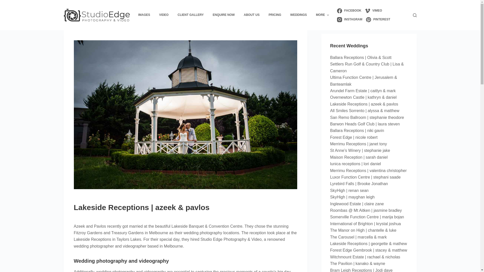  What do you see at coordinates (349, 190) in the screenshot?
I see `SkyHigh | renan sean` at bounding box center [349, 190].